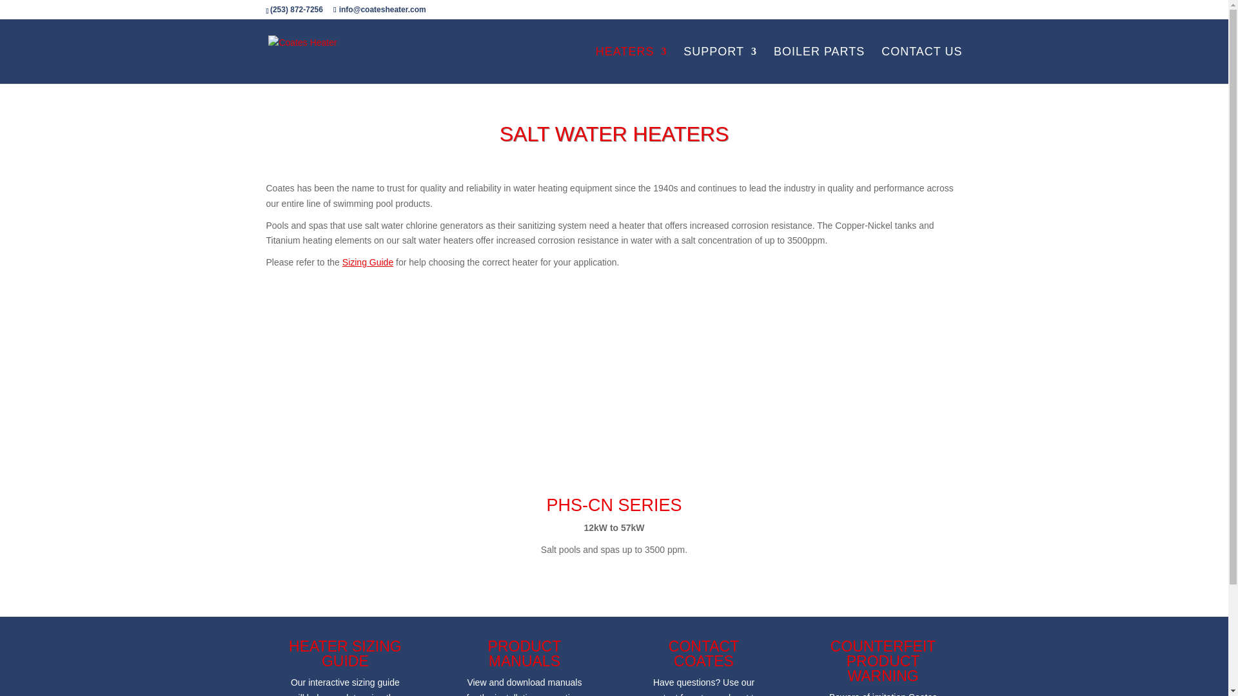 Image resolution: width=1238 pixels, height=696 pixels. Describe the element at coordinates (720, 65) in the screenshot. I see `SUPPORT` at that location.